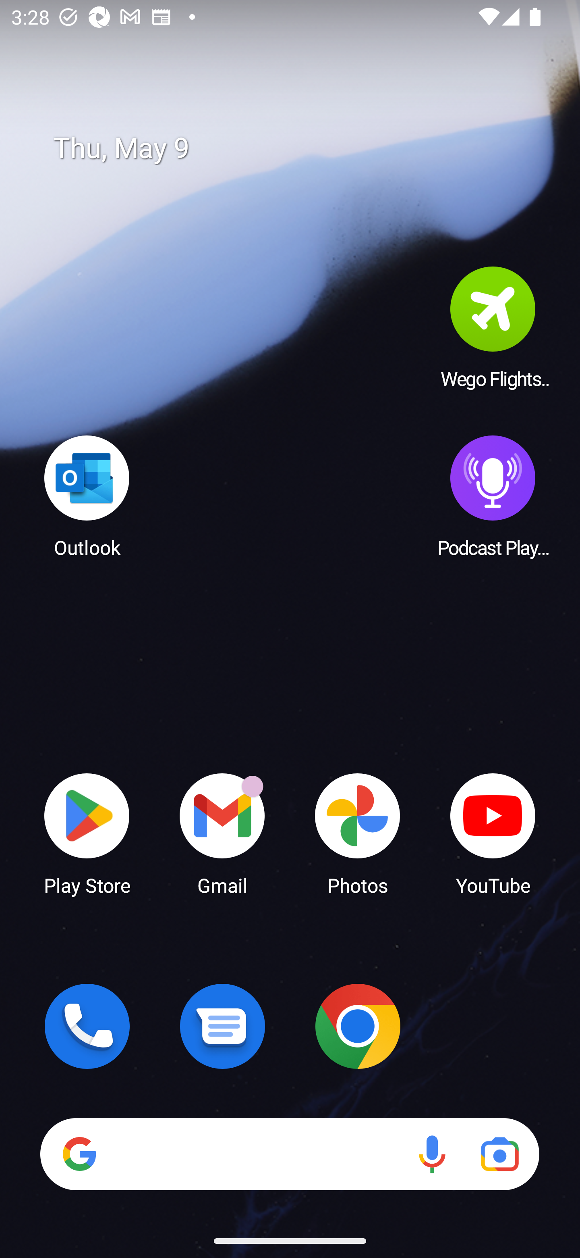  I want to click on Chrome, so click(358, 1026).